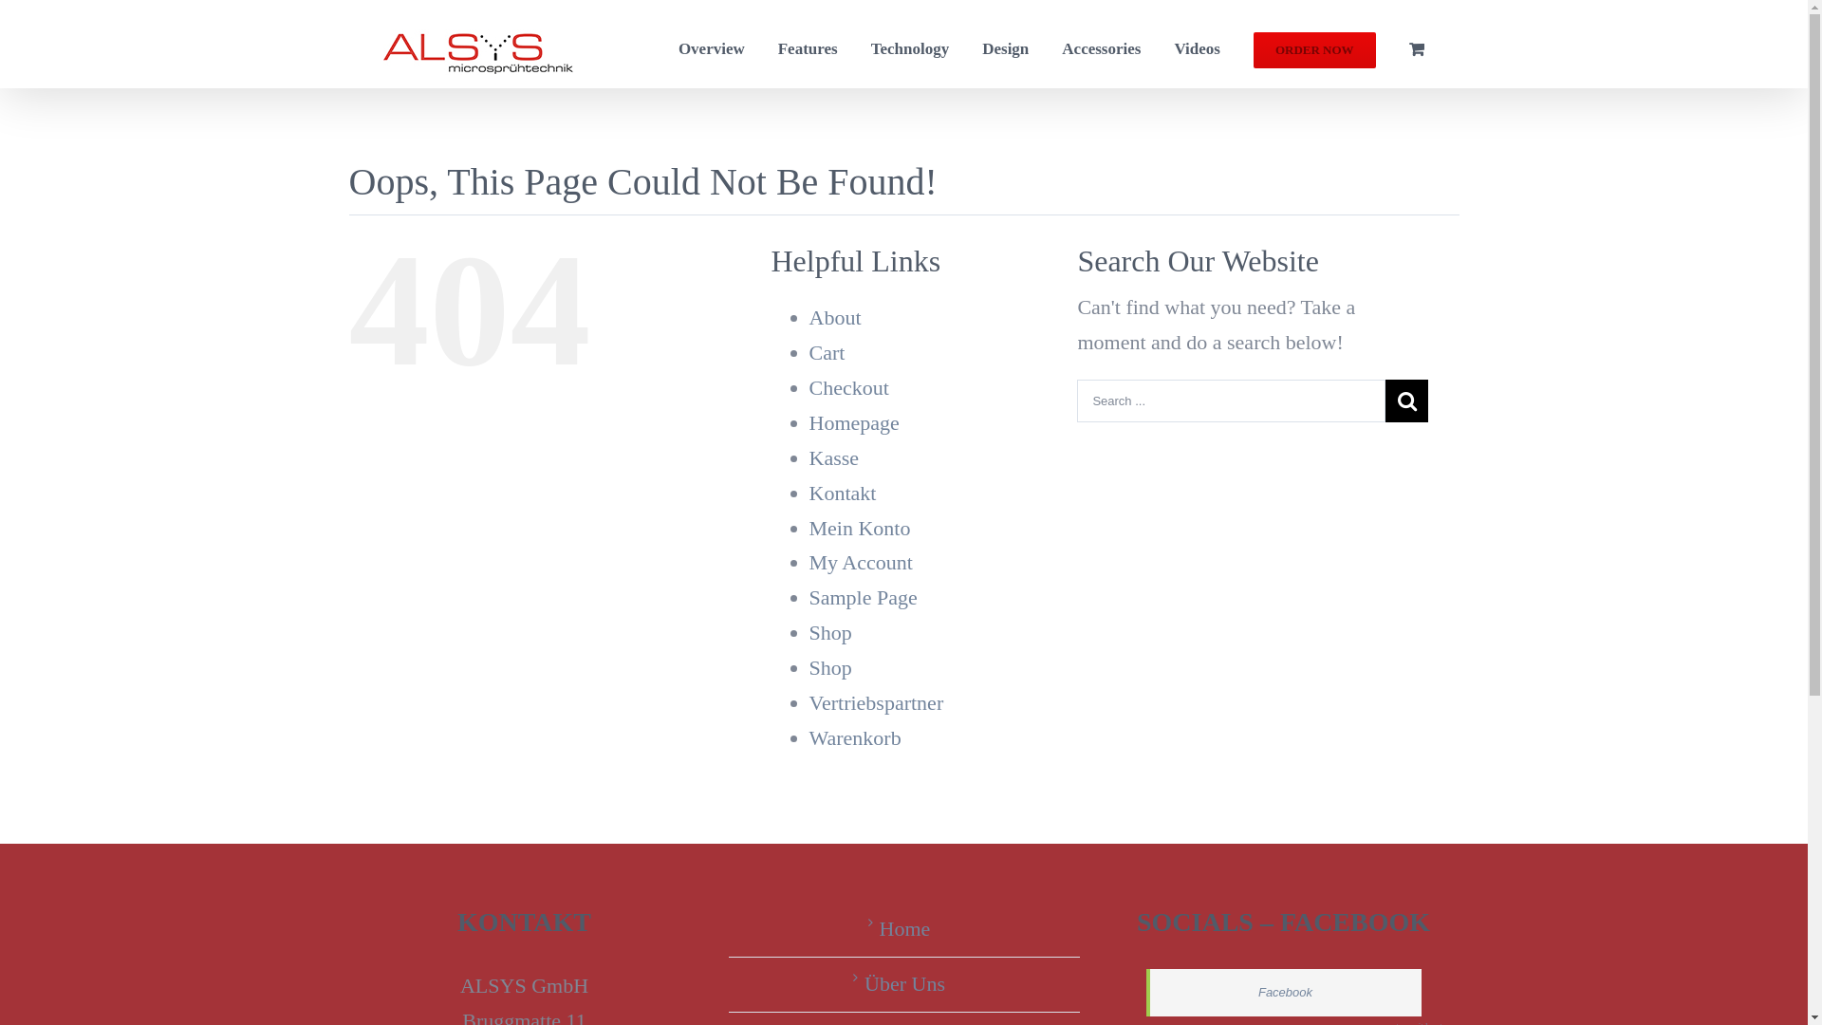 Image resolution: width=1822 pixels, height=1025 pixels. Describe the element at coordinates (829, 668) in the screenshot. I see `Shop` at that location.